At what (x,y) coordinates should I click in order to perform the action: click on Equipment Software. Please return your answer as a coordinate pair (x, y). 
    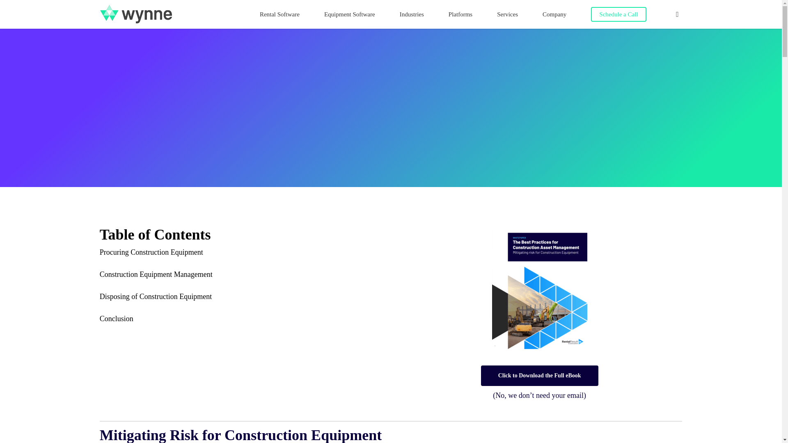
    Looking at the image, I should click on (349, 14).